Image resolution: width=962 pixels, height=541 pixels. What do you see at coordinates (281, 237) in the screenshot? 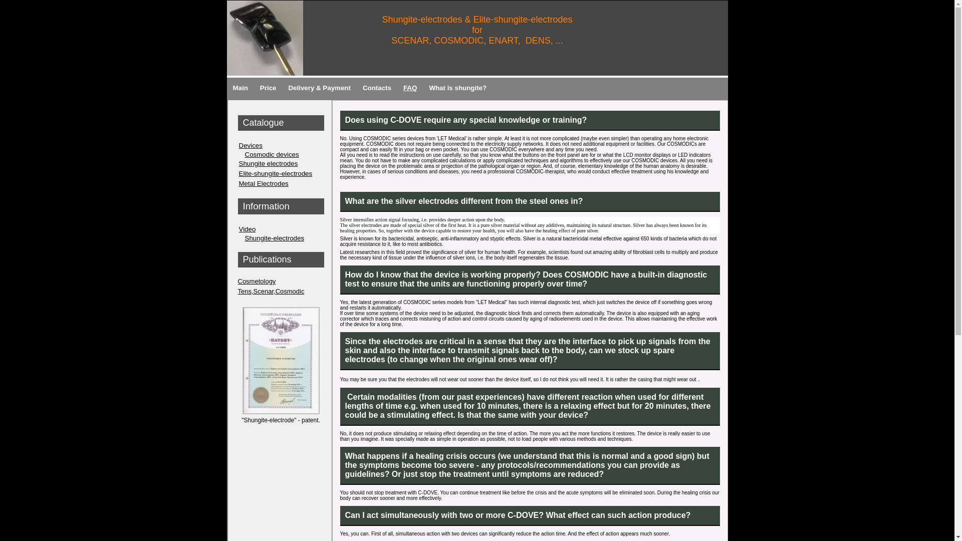
I see `Shungite-electrodes` at bounding box center [281, 237].